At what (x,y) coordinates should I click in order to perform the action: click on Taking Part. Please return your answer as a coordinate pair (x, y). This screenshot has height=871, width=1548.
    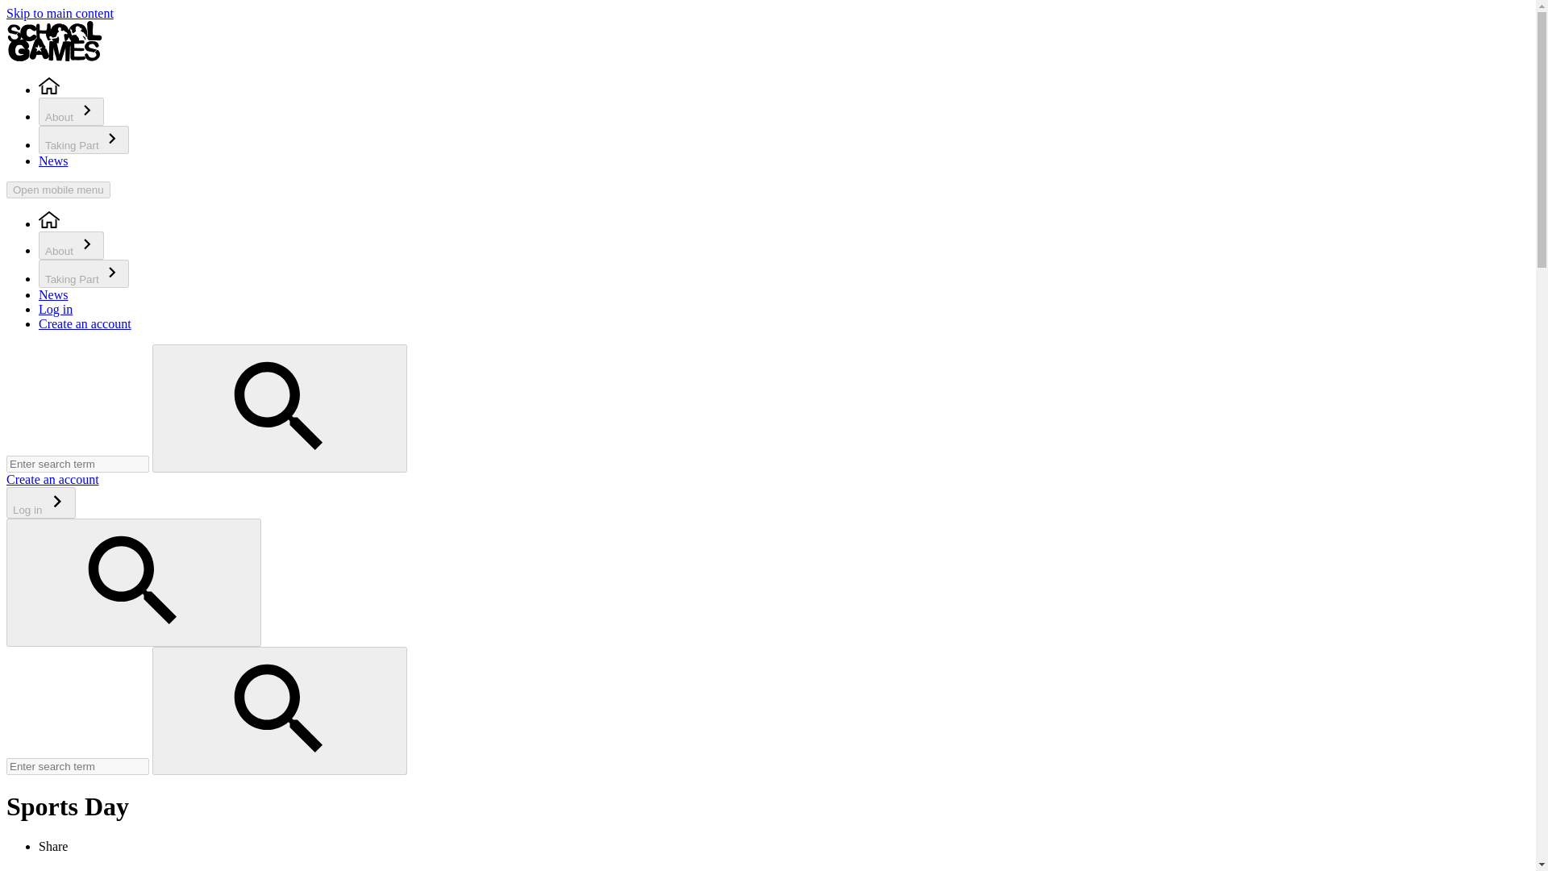
    Looking at the image, I should click on (84, 140).